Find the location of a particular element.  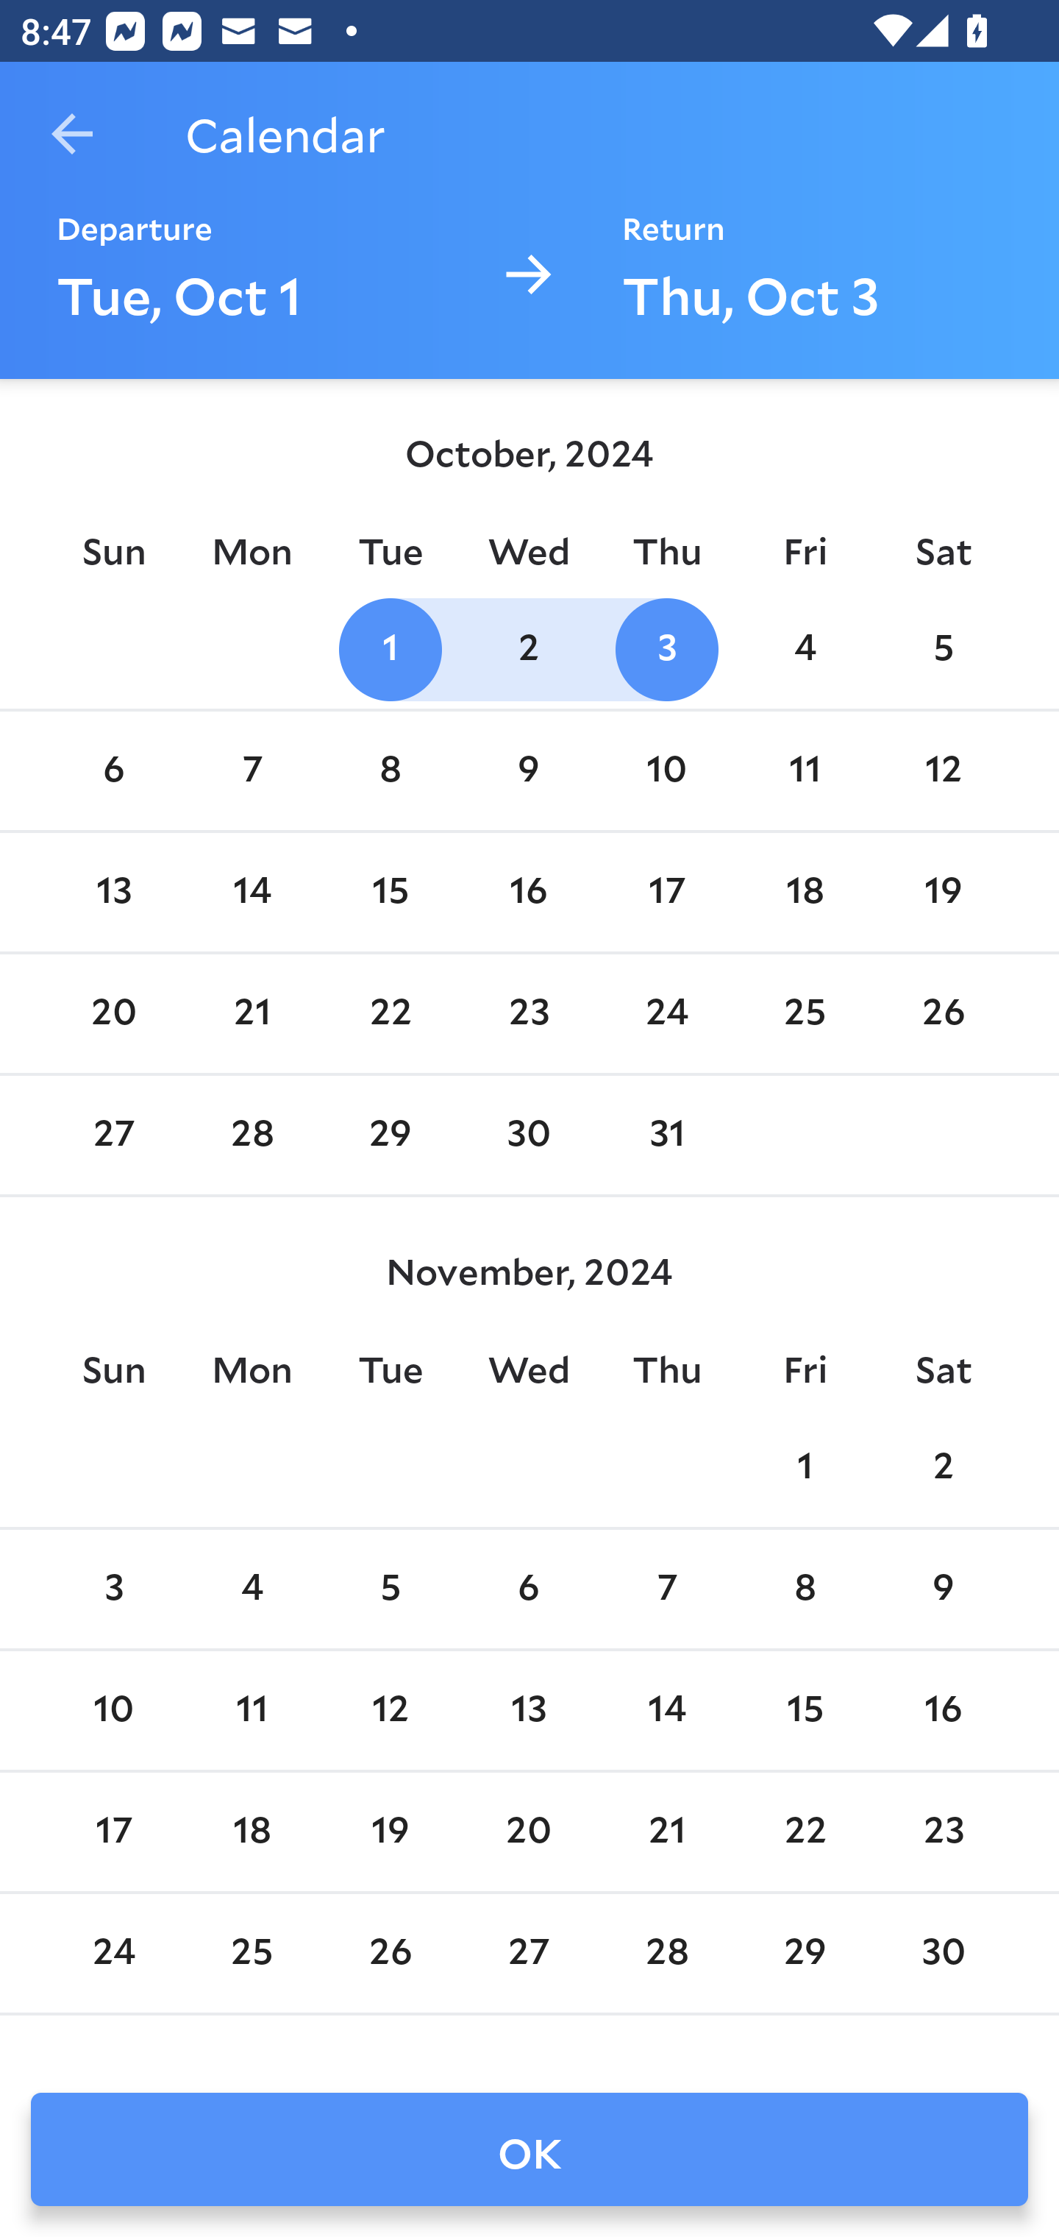

15 is located at coordinates (390, 892).